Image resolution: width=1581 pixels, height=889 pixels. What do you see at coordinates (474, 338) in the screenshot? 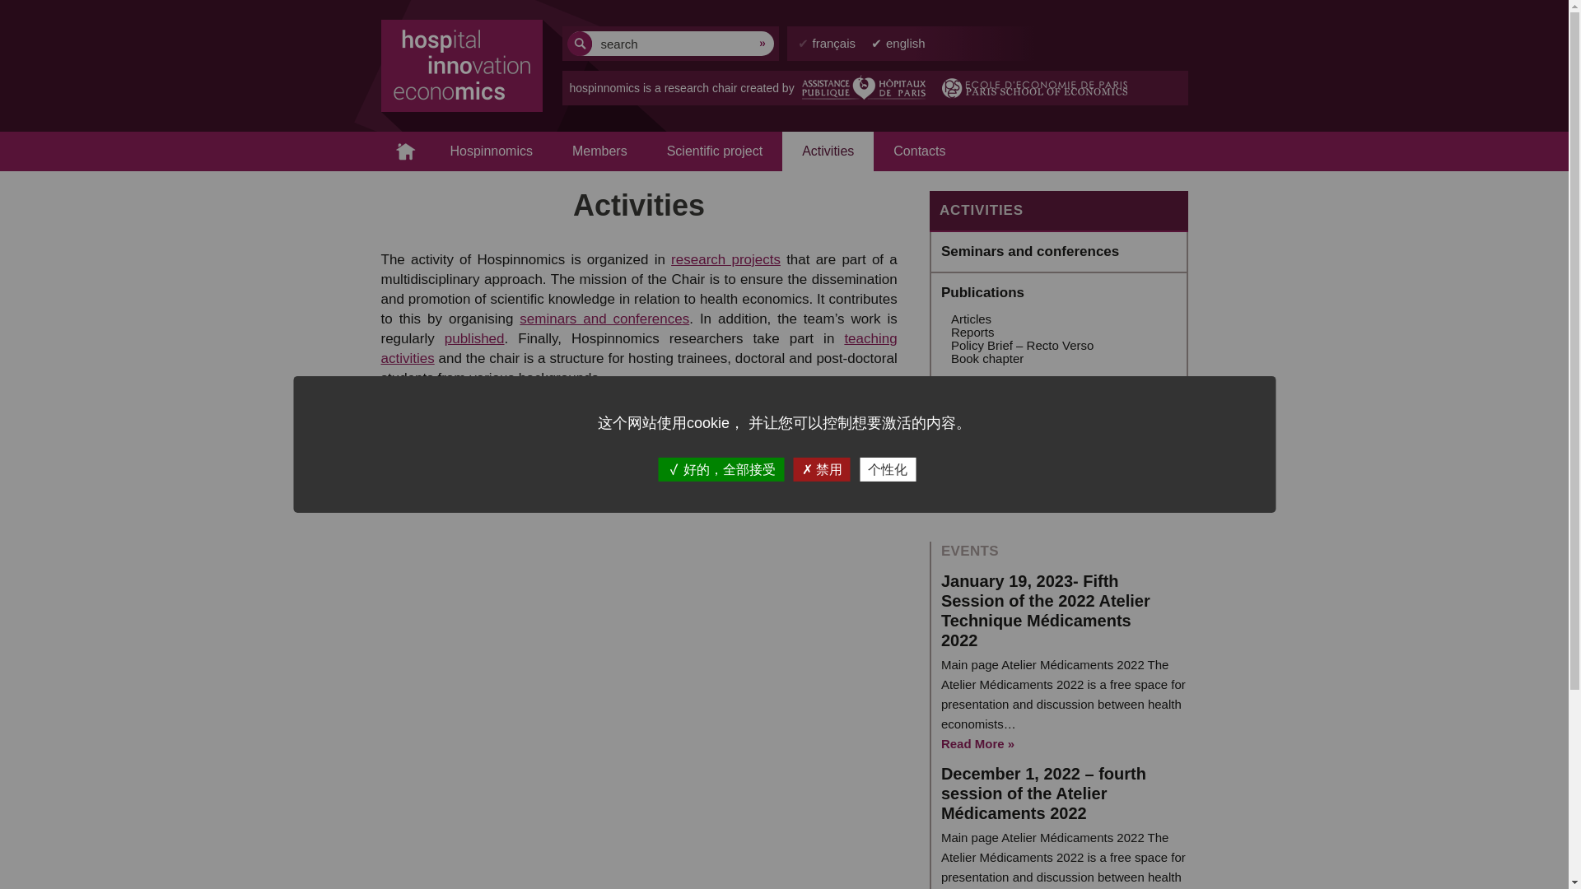
I see `published` at bounding box center [474, 338].